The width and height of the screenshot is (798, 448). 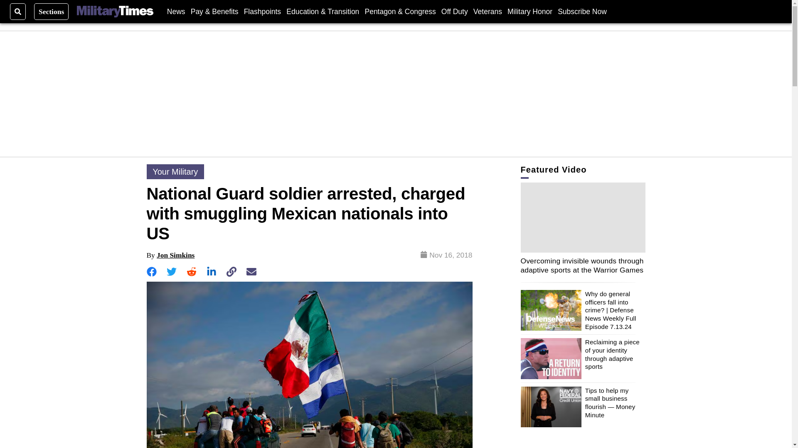 What do you see at coordinates (52, 11) in the screenshot?
I see `Sections` at bounding box center [52, 11].